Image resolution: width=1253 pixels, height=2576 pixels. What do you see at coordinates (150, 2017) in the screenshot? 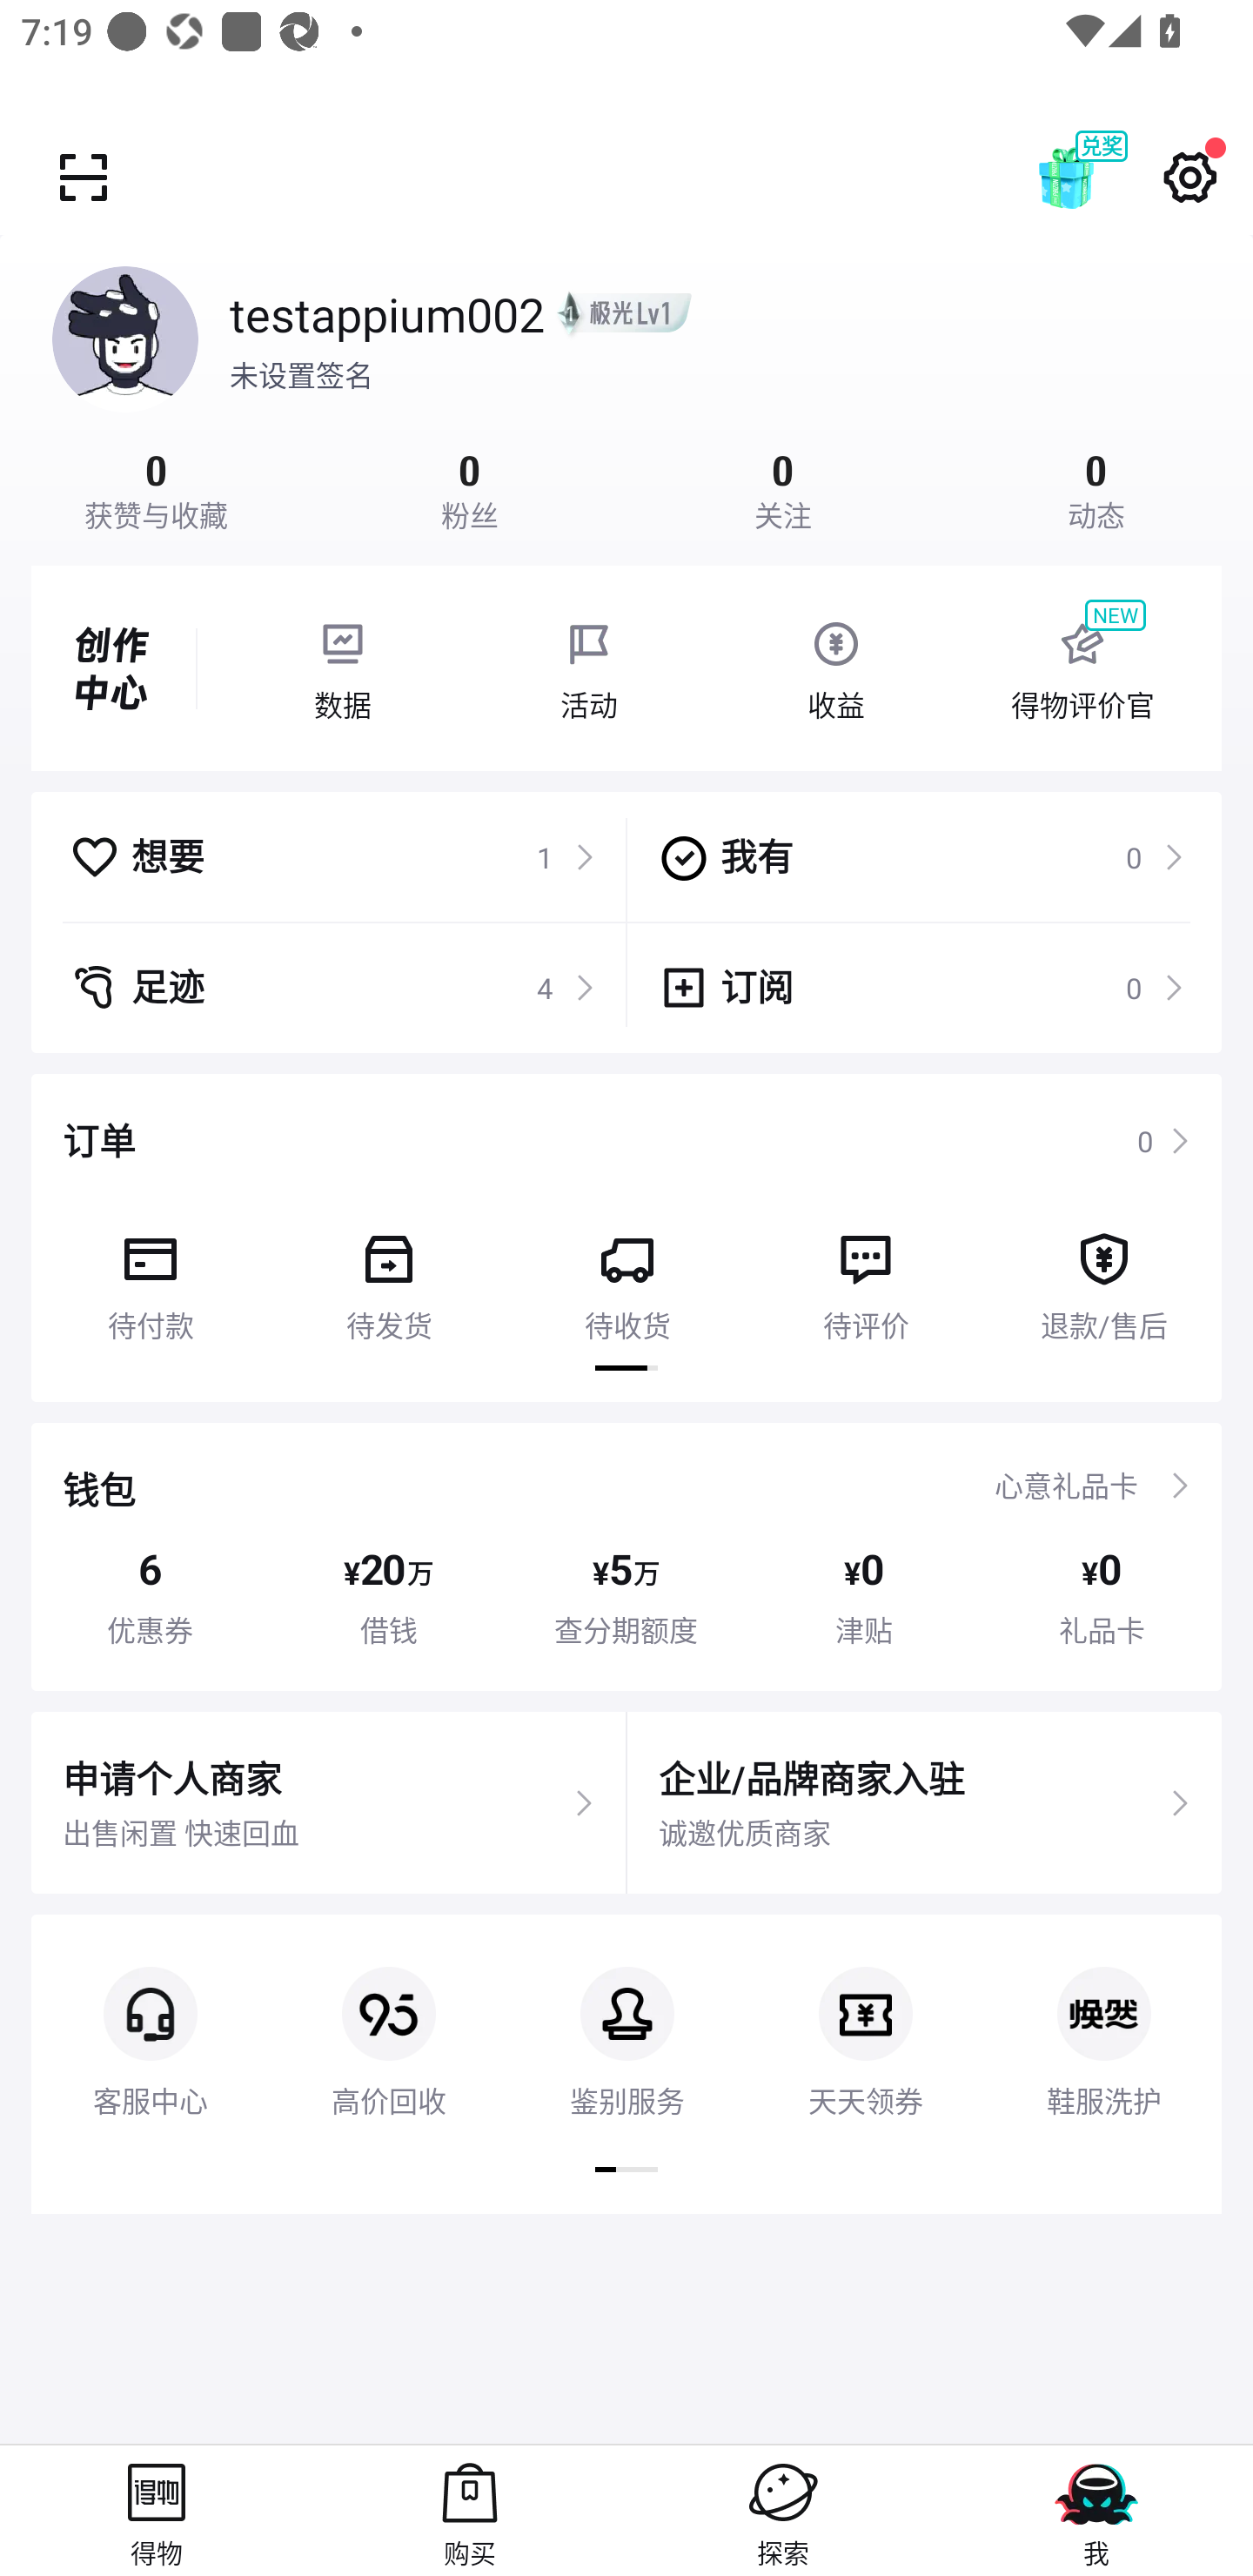
I see `客服中心` at bounding box center [150, 2017].